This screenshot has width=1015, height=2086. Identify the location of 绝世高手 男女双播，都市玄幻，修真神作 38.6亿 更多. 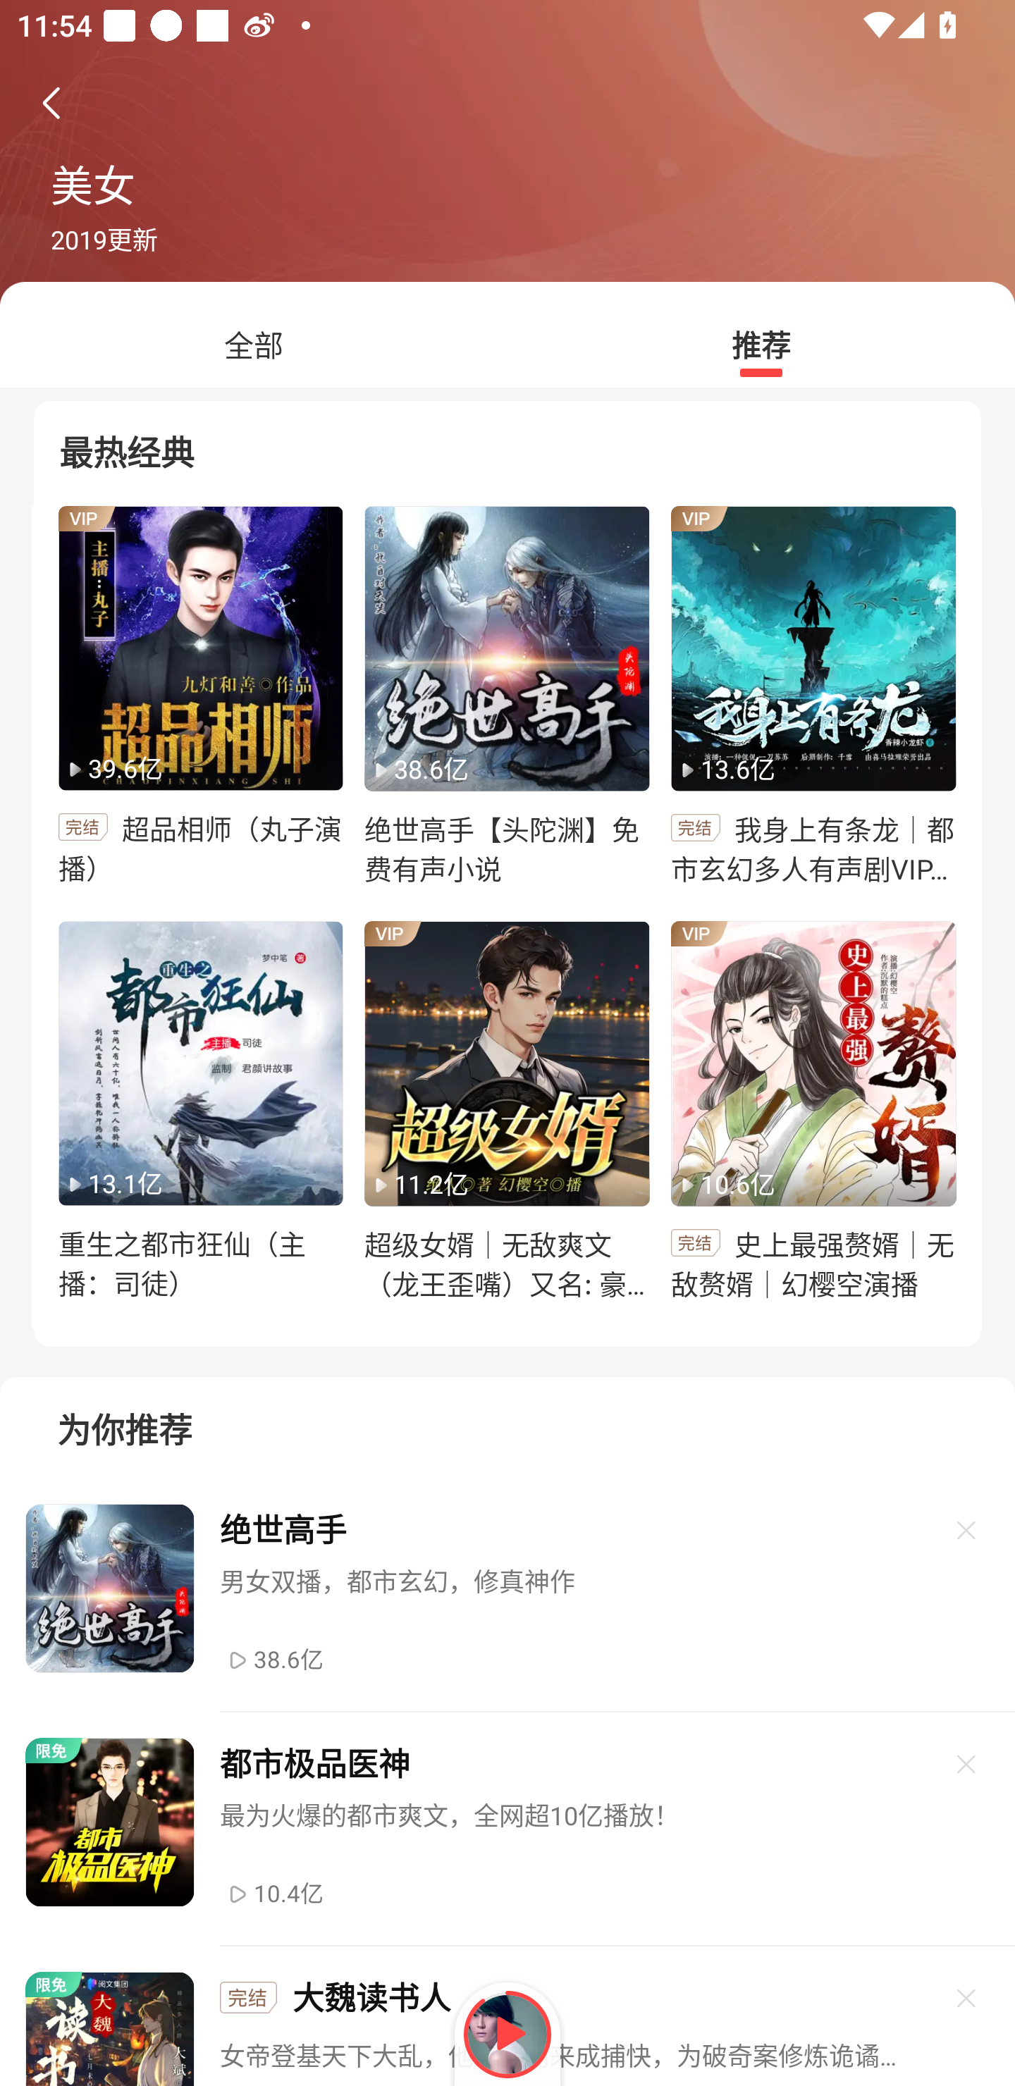
(508, 1596).